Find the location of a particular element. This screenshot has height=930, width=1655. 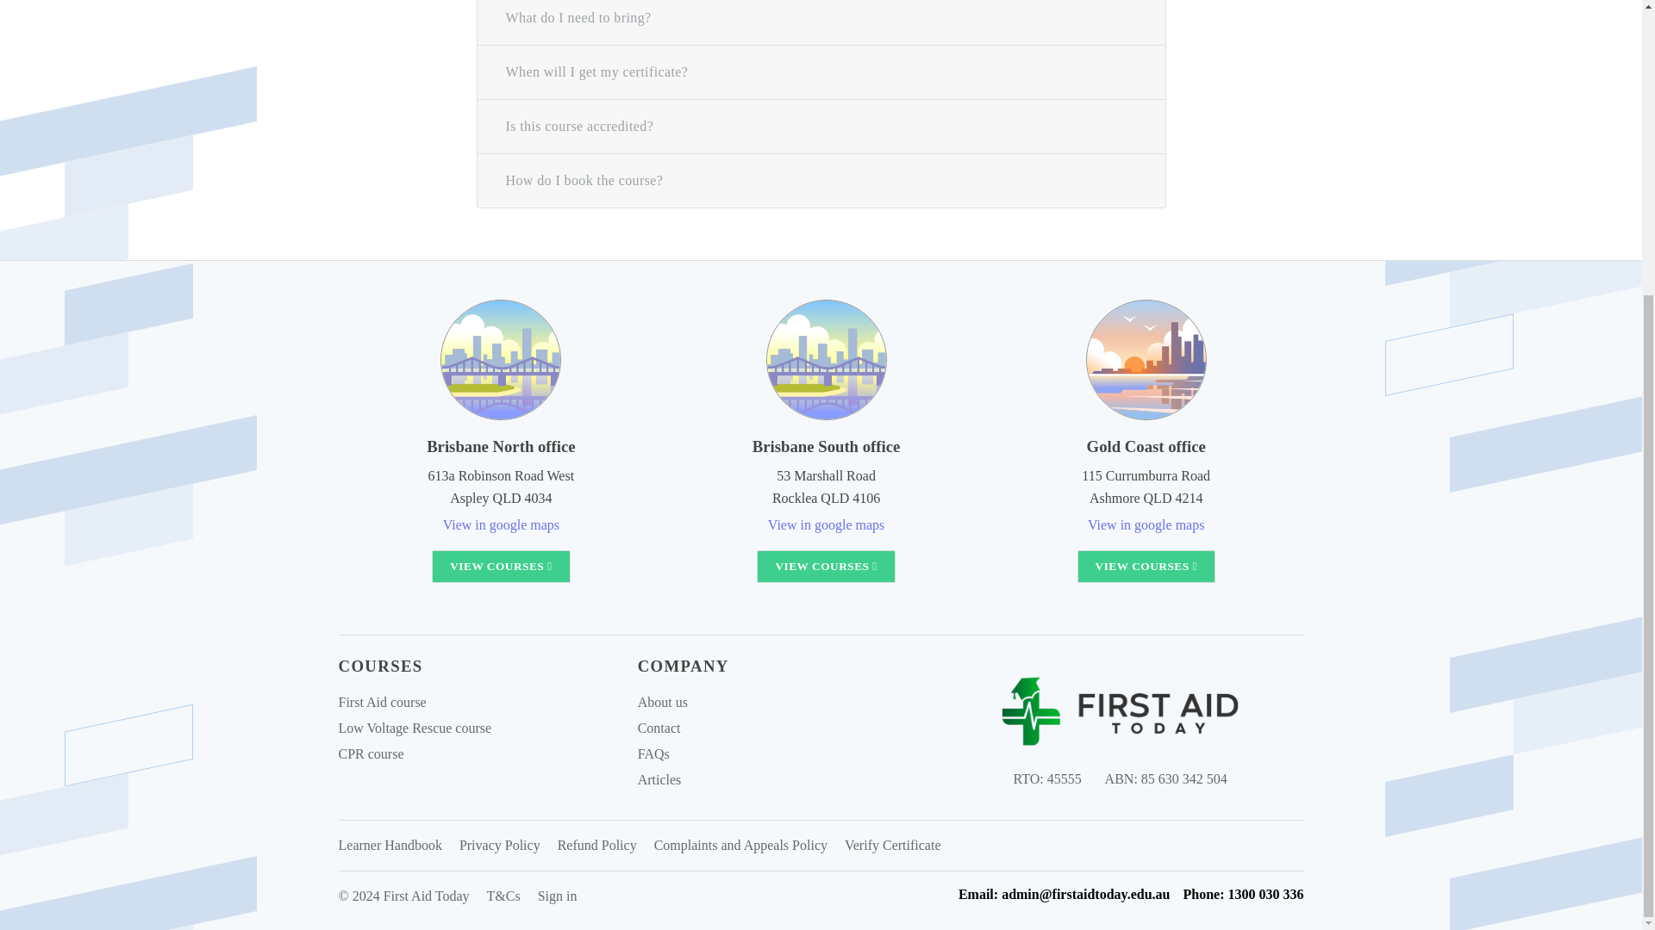

CPR course is located at coordinates (371, 754).